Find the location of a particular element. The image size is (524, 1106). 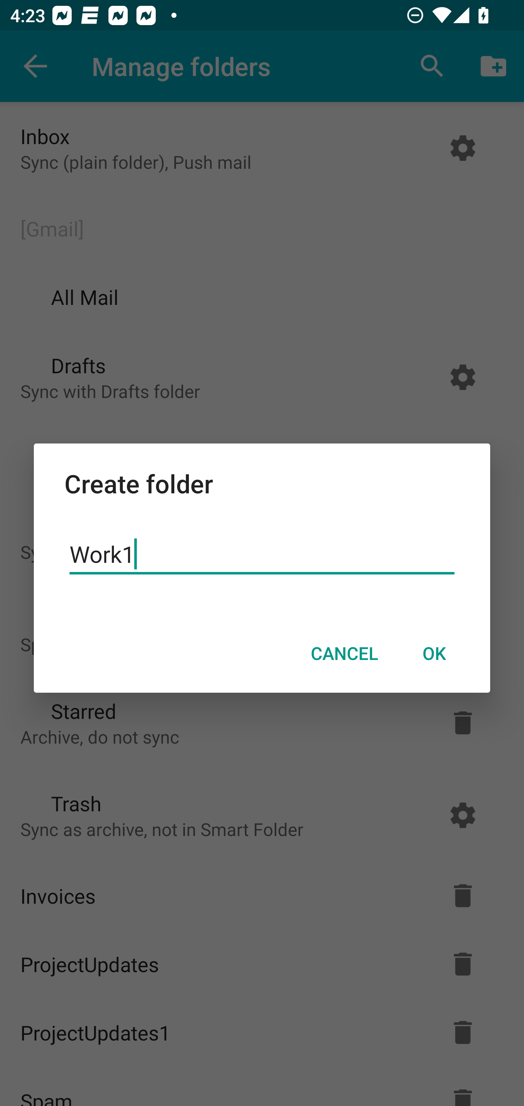

OK is located at coordinates (434, 653).